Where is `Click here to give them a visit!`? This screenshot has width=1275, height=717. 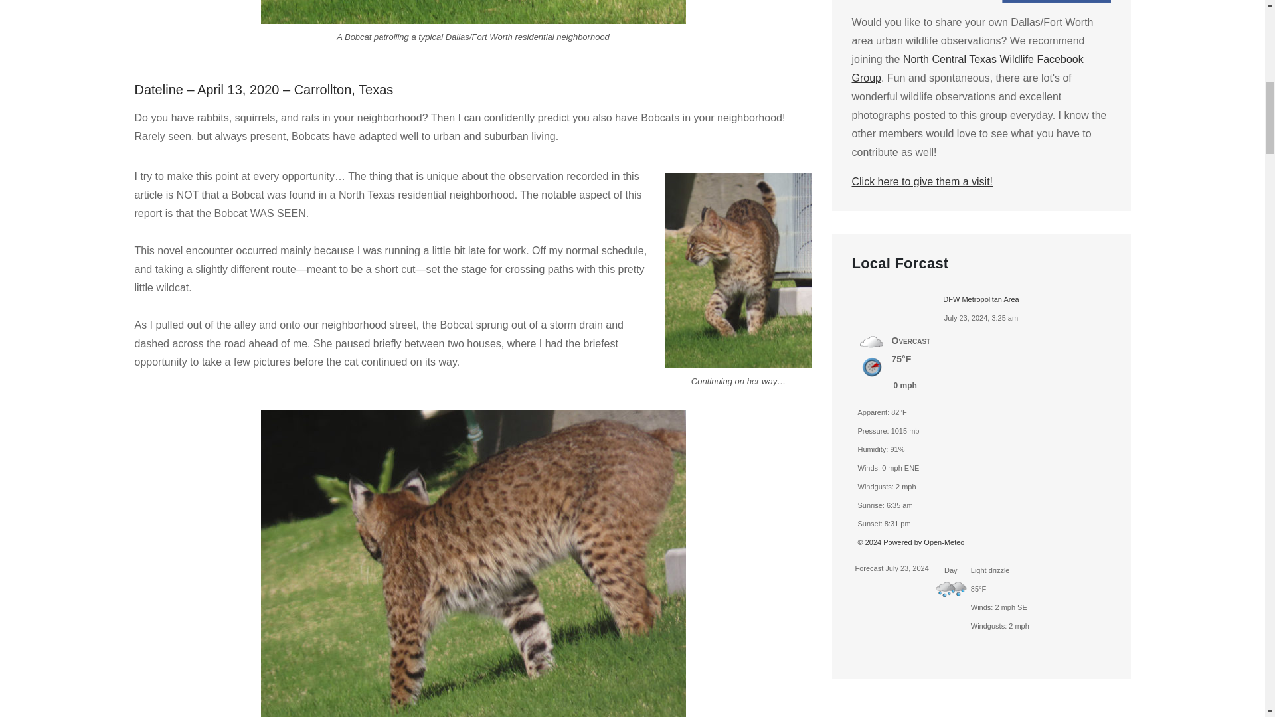
Click here to give them a visit! is located at coordinates (922, 181).